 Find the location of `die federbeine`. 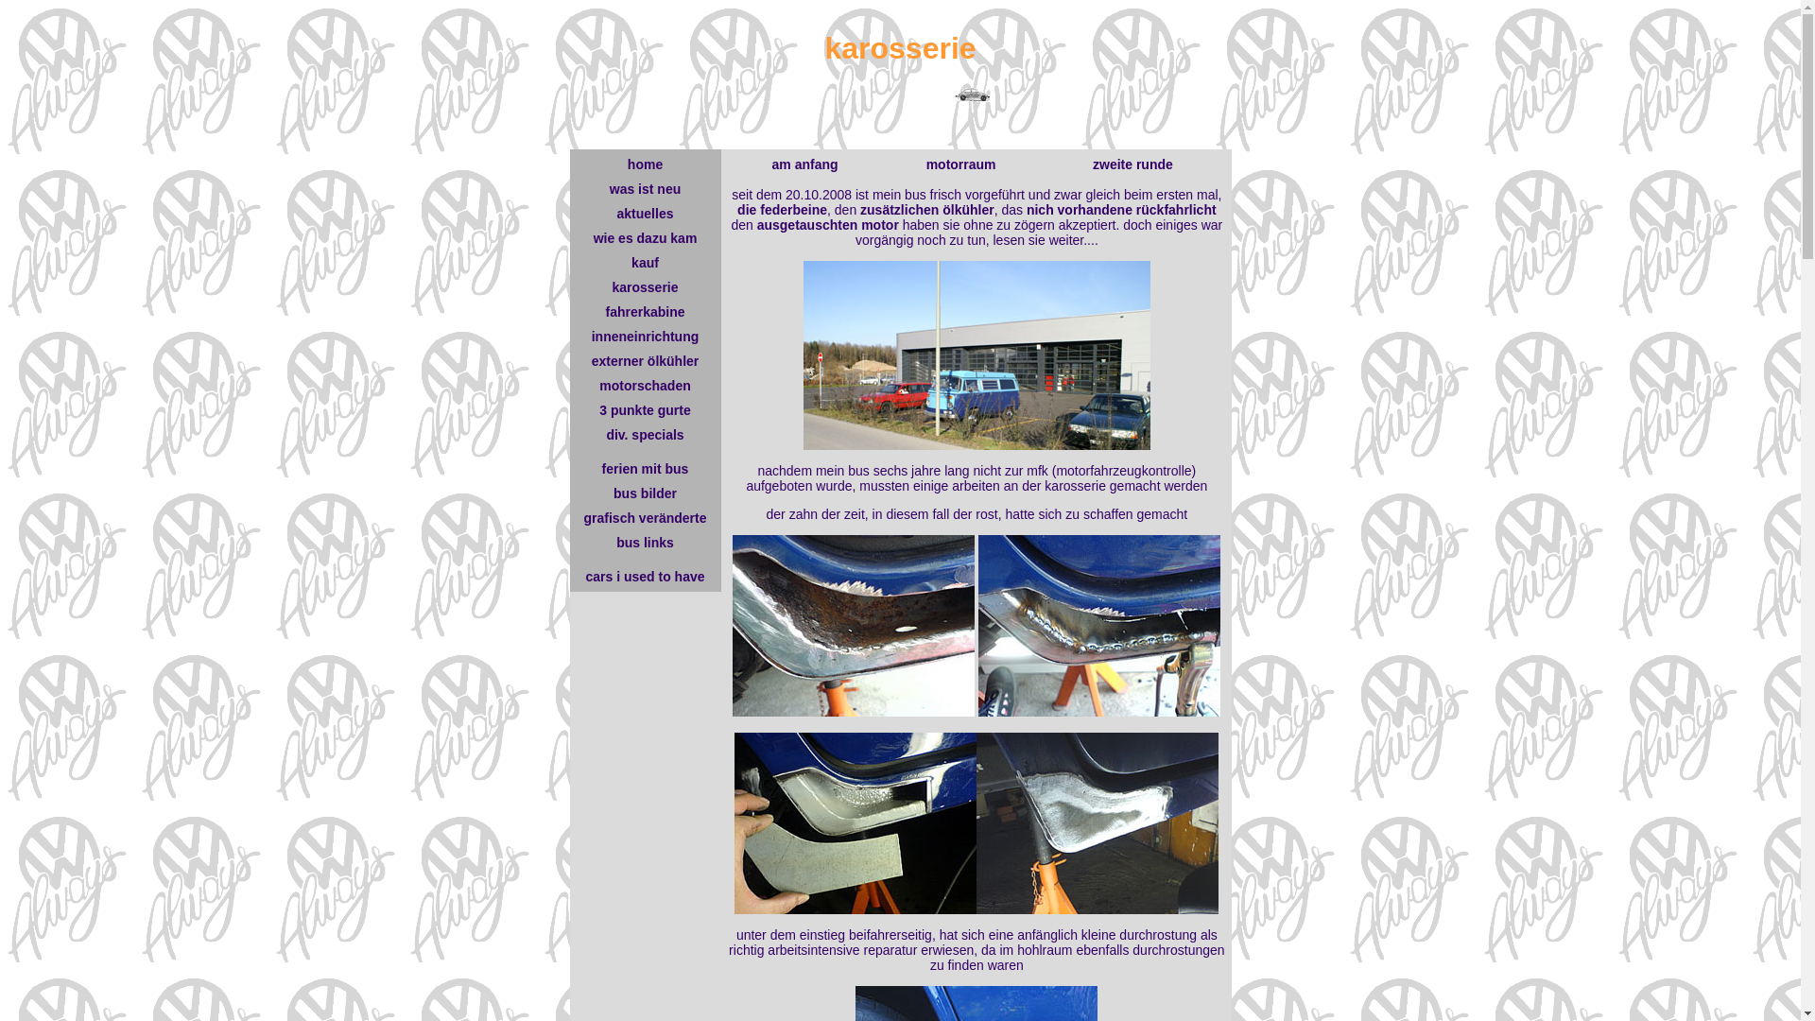

die federbeine is located at coordinates (783, 210).